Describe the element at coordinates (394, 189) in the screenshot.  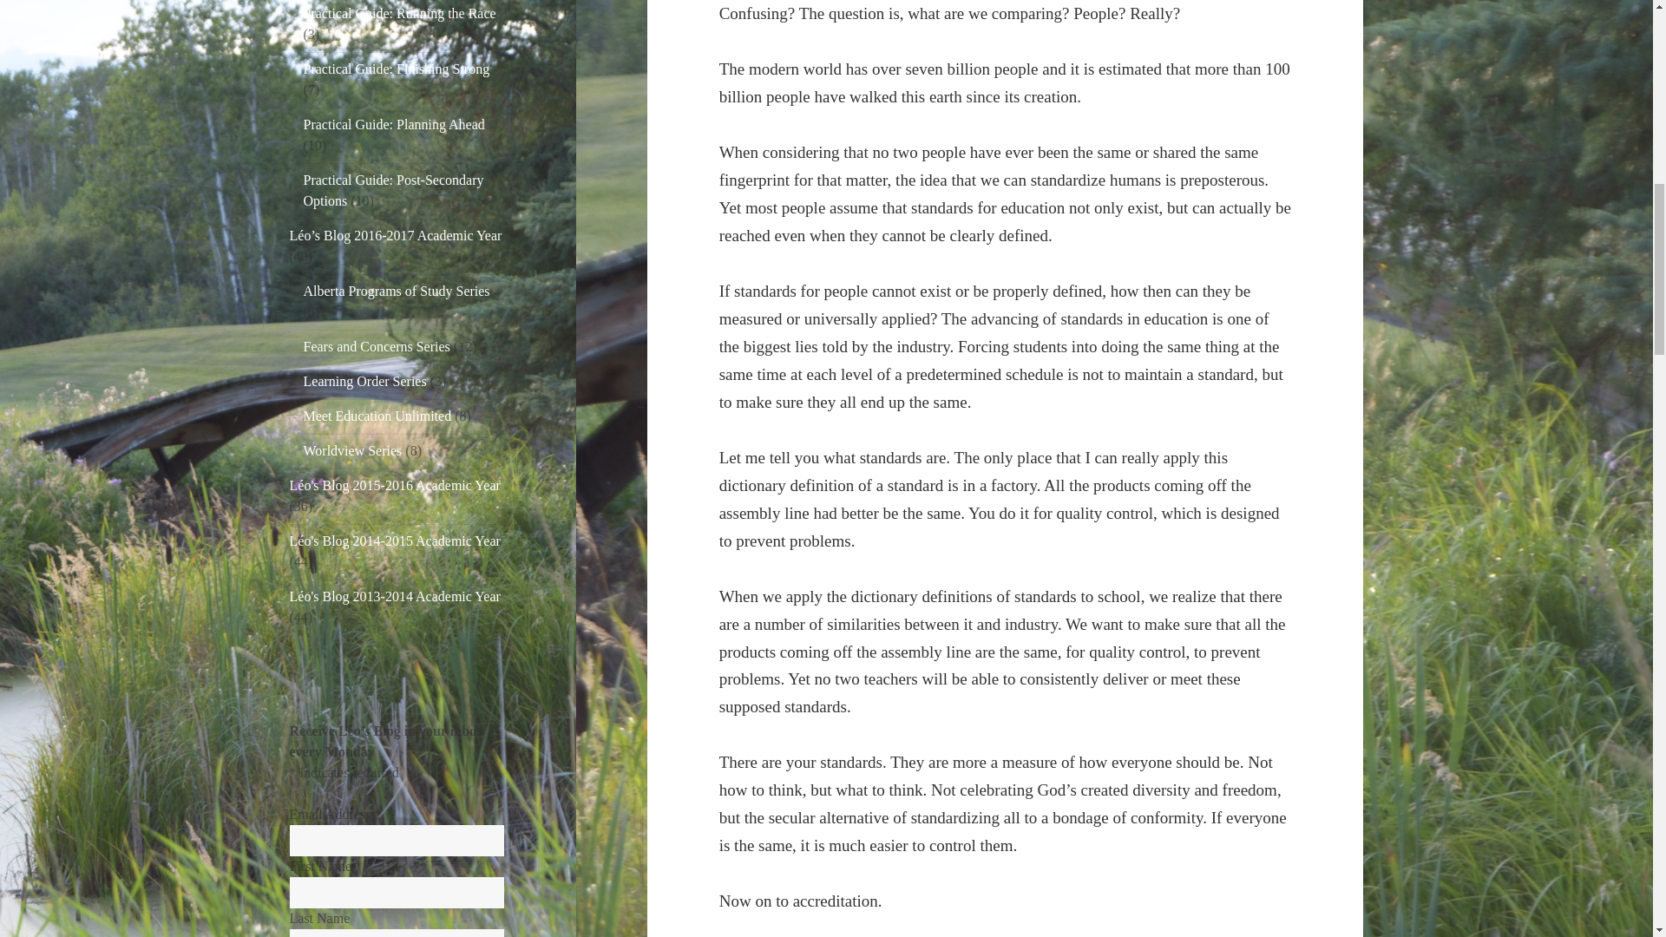
I see `Practical Guide: Post-Secondary Options` at that location.